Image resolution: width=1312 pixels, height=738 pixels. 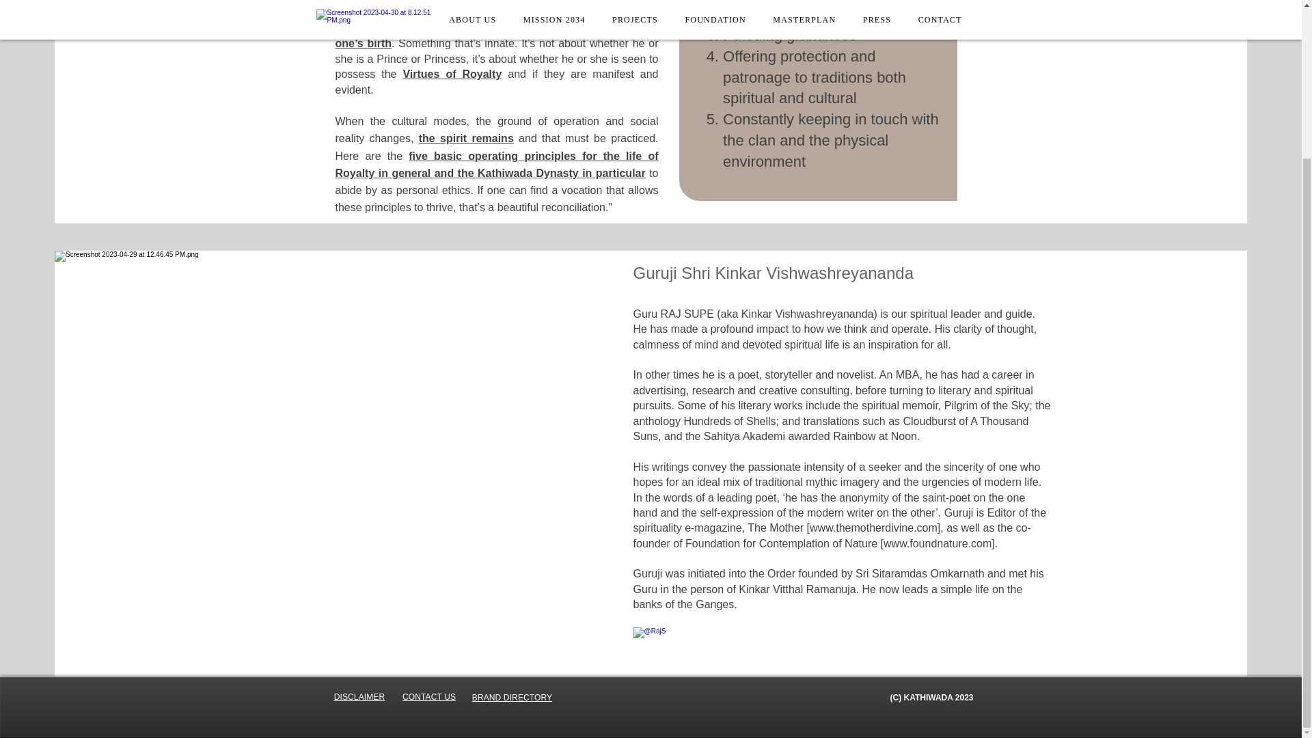 What do you see at coordinates (512, 698) in the screenshot?
I see `BRAND DIRECTORY` at bounding box center [512, 698].